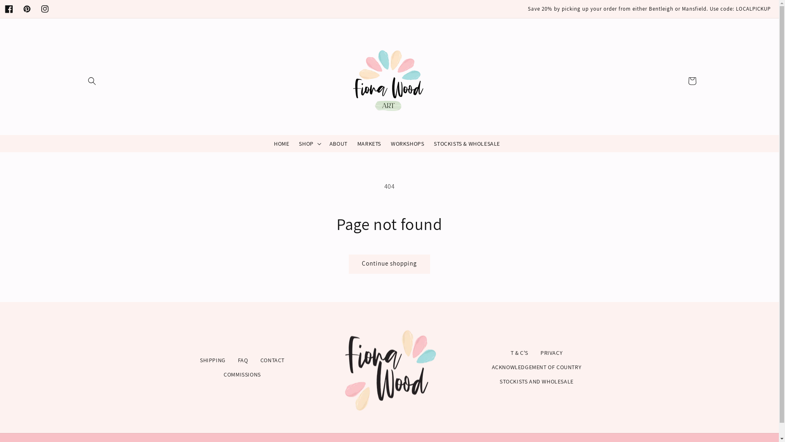 This screenshot has width=785, height=442. What do you see at coordinates (213, 360) in the screenshot?
I see `SHIPPING` at bounding box center [213, 360].